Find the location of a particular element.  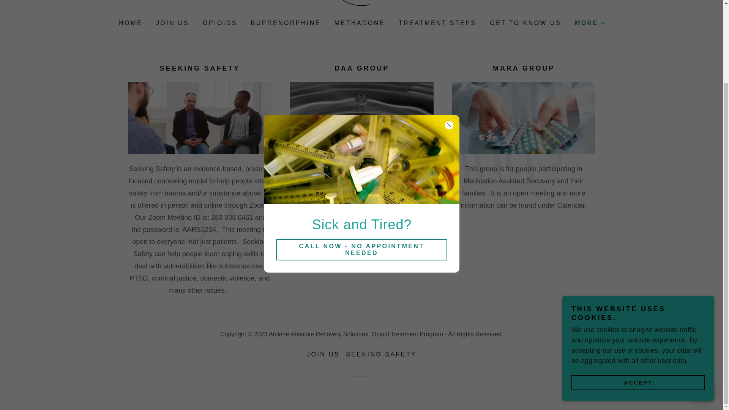

HOME is located at coordinates (130, 23).